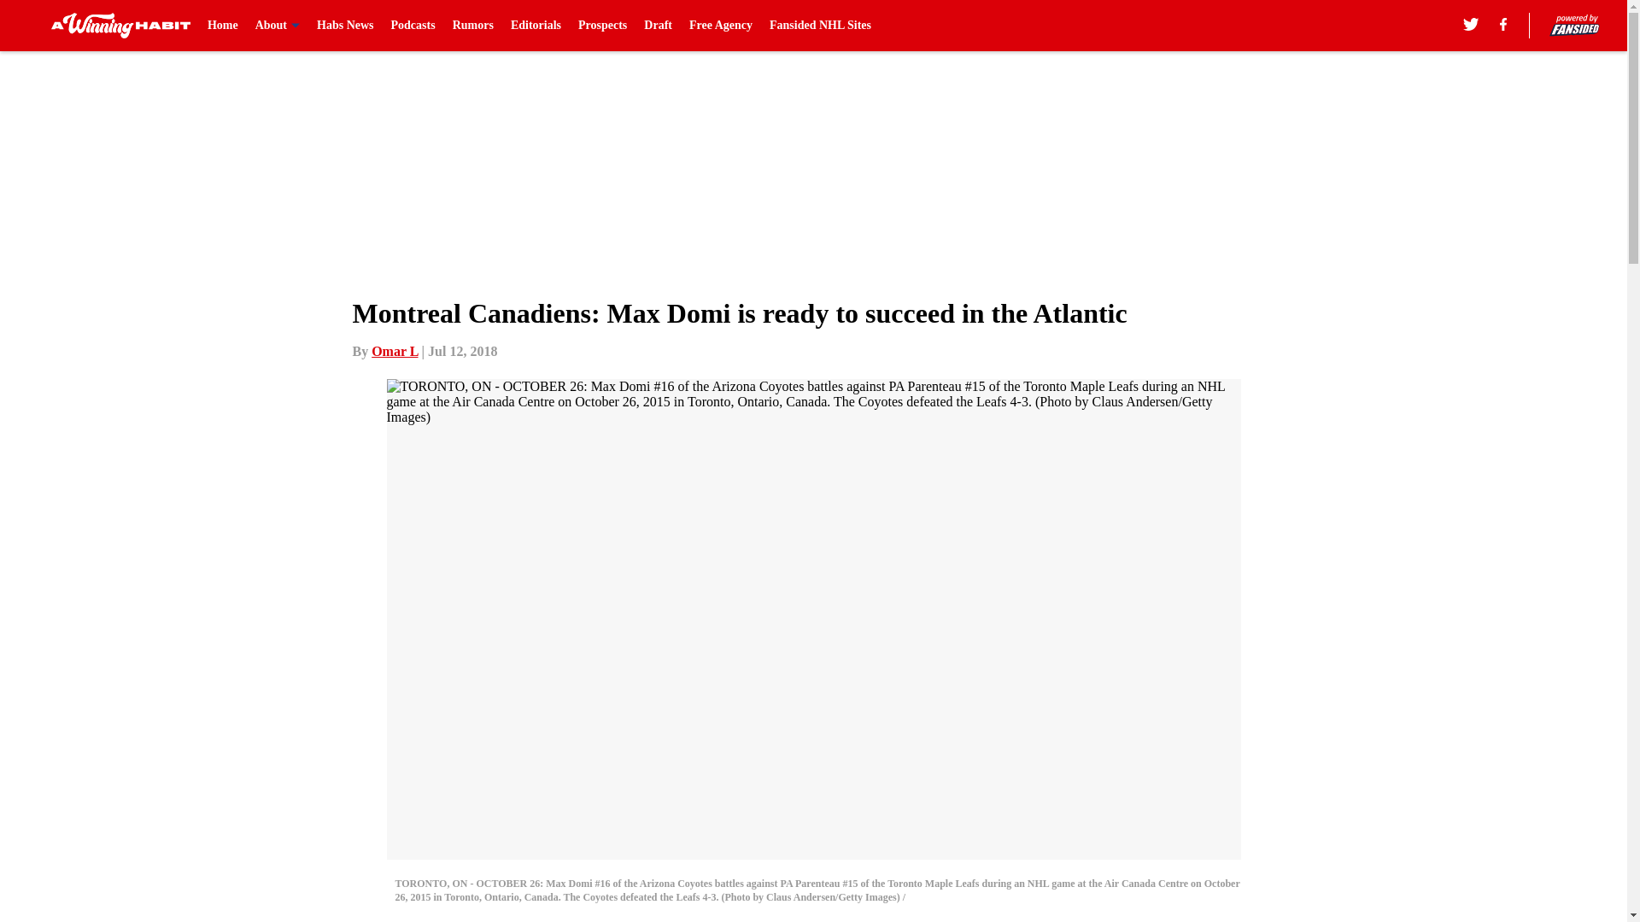 Image resolution: width=1640 pixels, height=922 pixels. What do you see at coordinates (721, 26) in the screenshot?
I see `Free Agency` at bounding box center [721, 26].